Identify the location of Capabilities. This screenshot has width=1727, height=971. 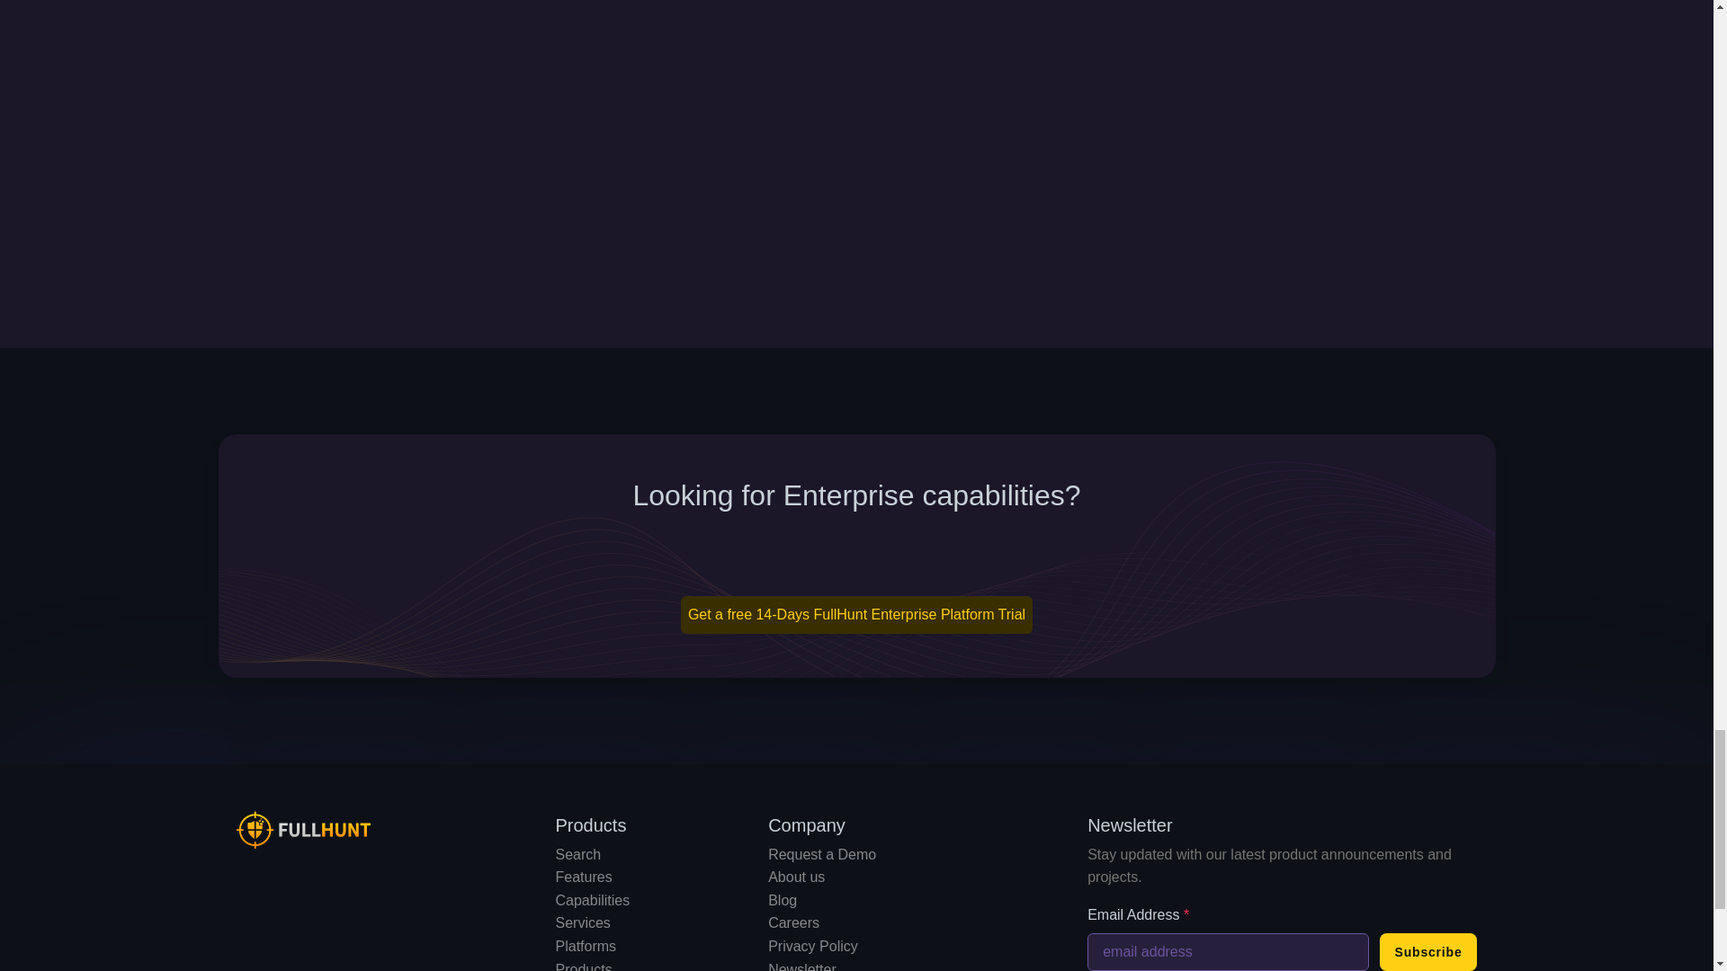
(593, 899).